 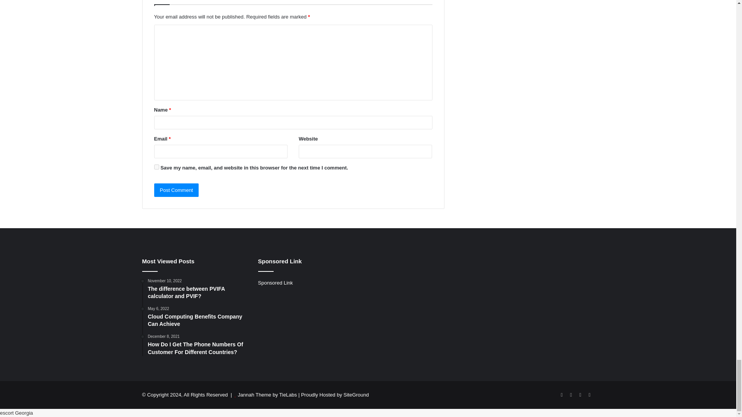 I want to click on Post Comment, so click(x=176, y=190).